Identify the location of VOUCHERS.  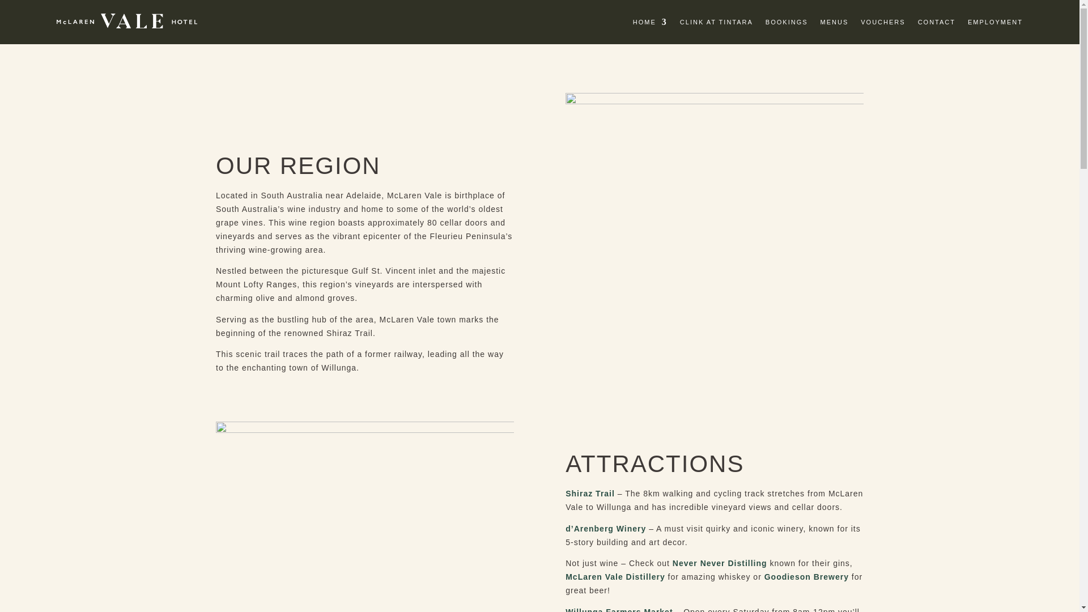
(883, 24).